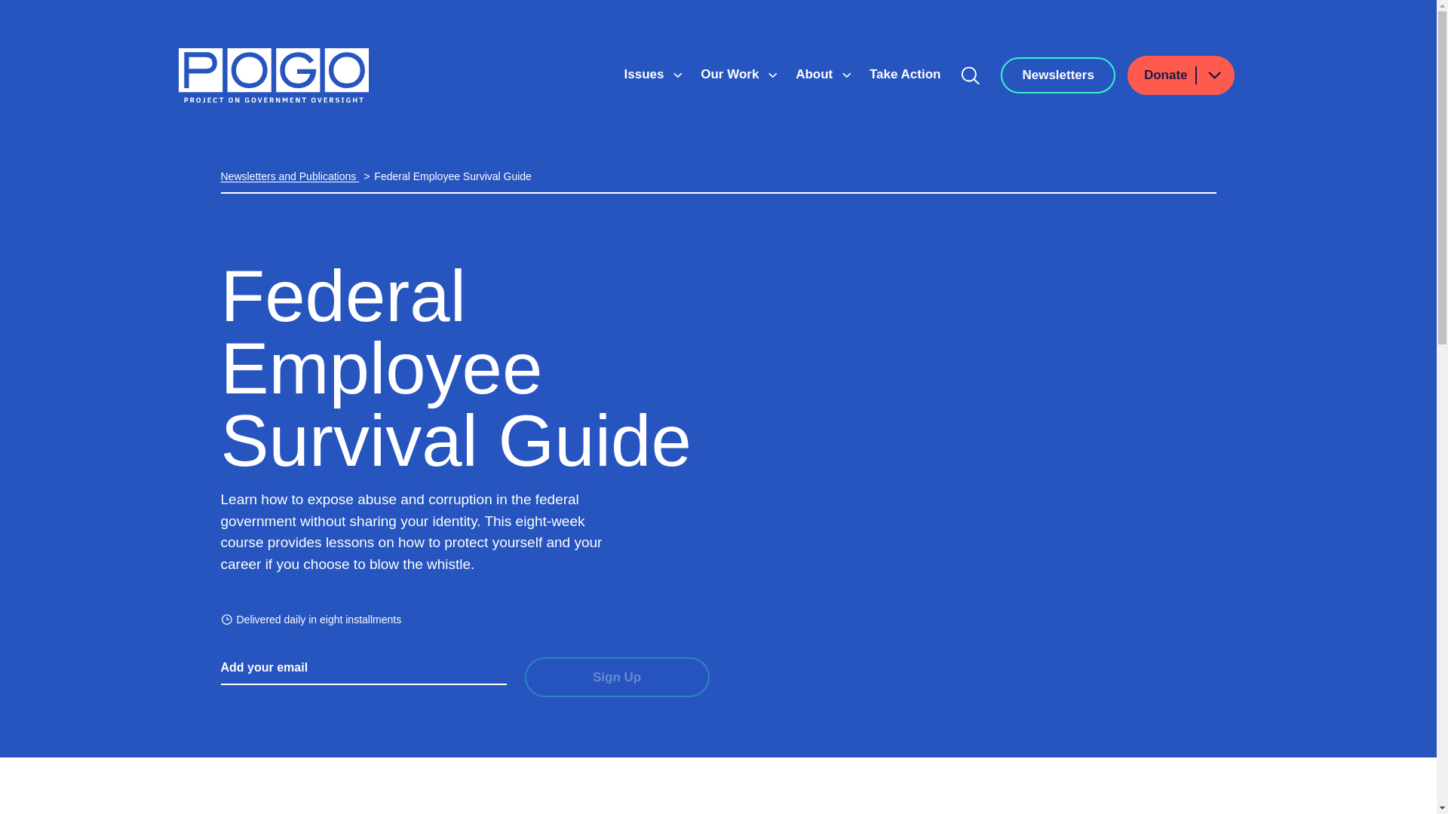  I want to click on Show submenu for Issues, so click(677, 75).